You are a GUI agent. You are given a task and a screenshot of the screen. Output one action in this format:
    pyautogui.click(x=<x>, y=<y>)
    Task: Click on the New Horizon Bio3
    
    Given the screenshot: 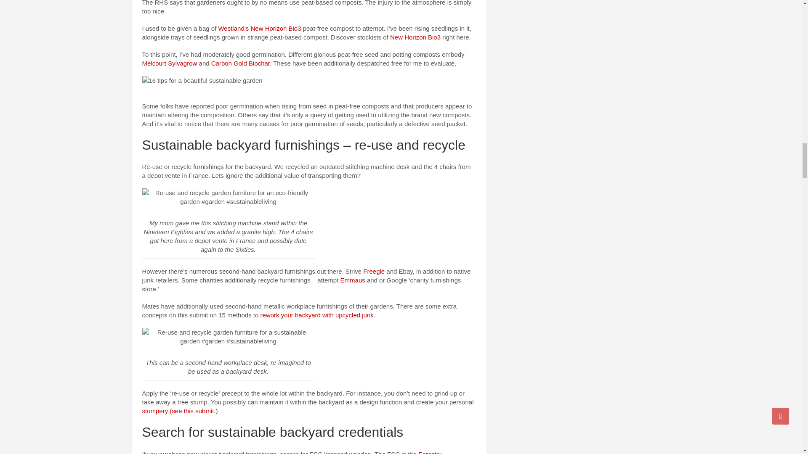 What is the action you would take?
    pyautogui.click(x=415, y=37)
    